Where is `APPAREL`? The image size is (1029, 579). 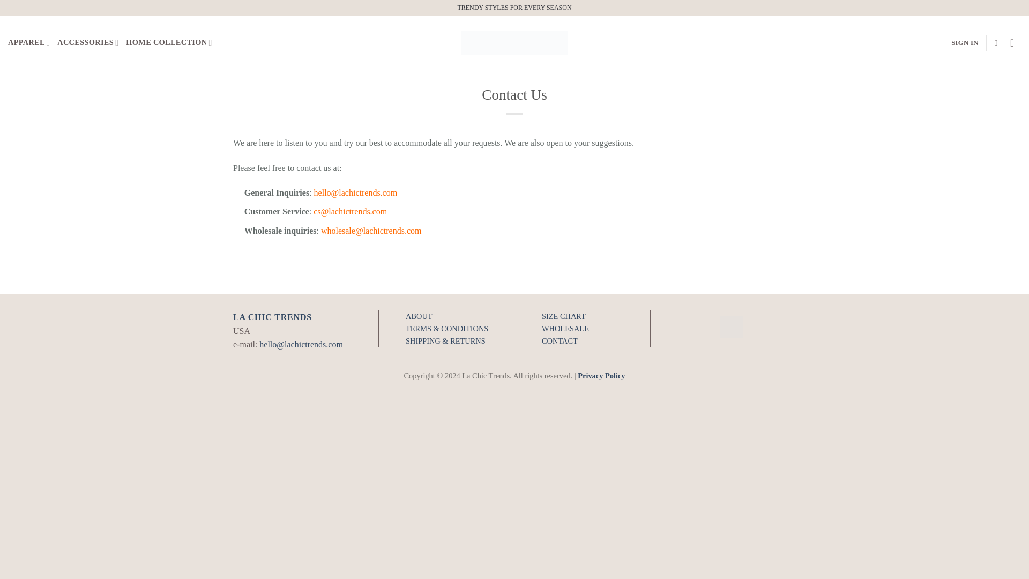 APPAREL is located at coordinates (29, 43).